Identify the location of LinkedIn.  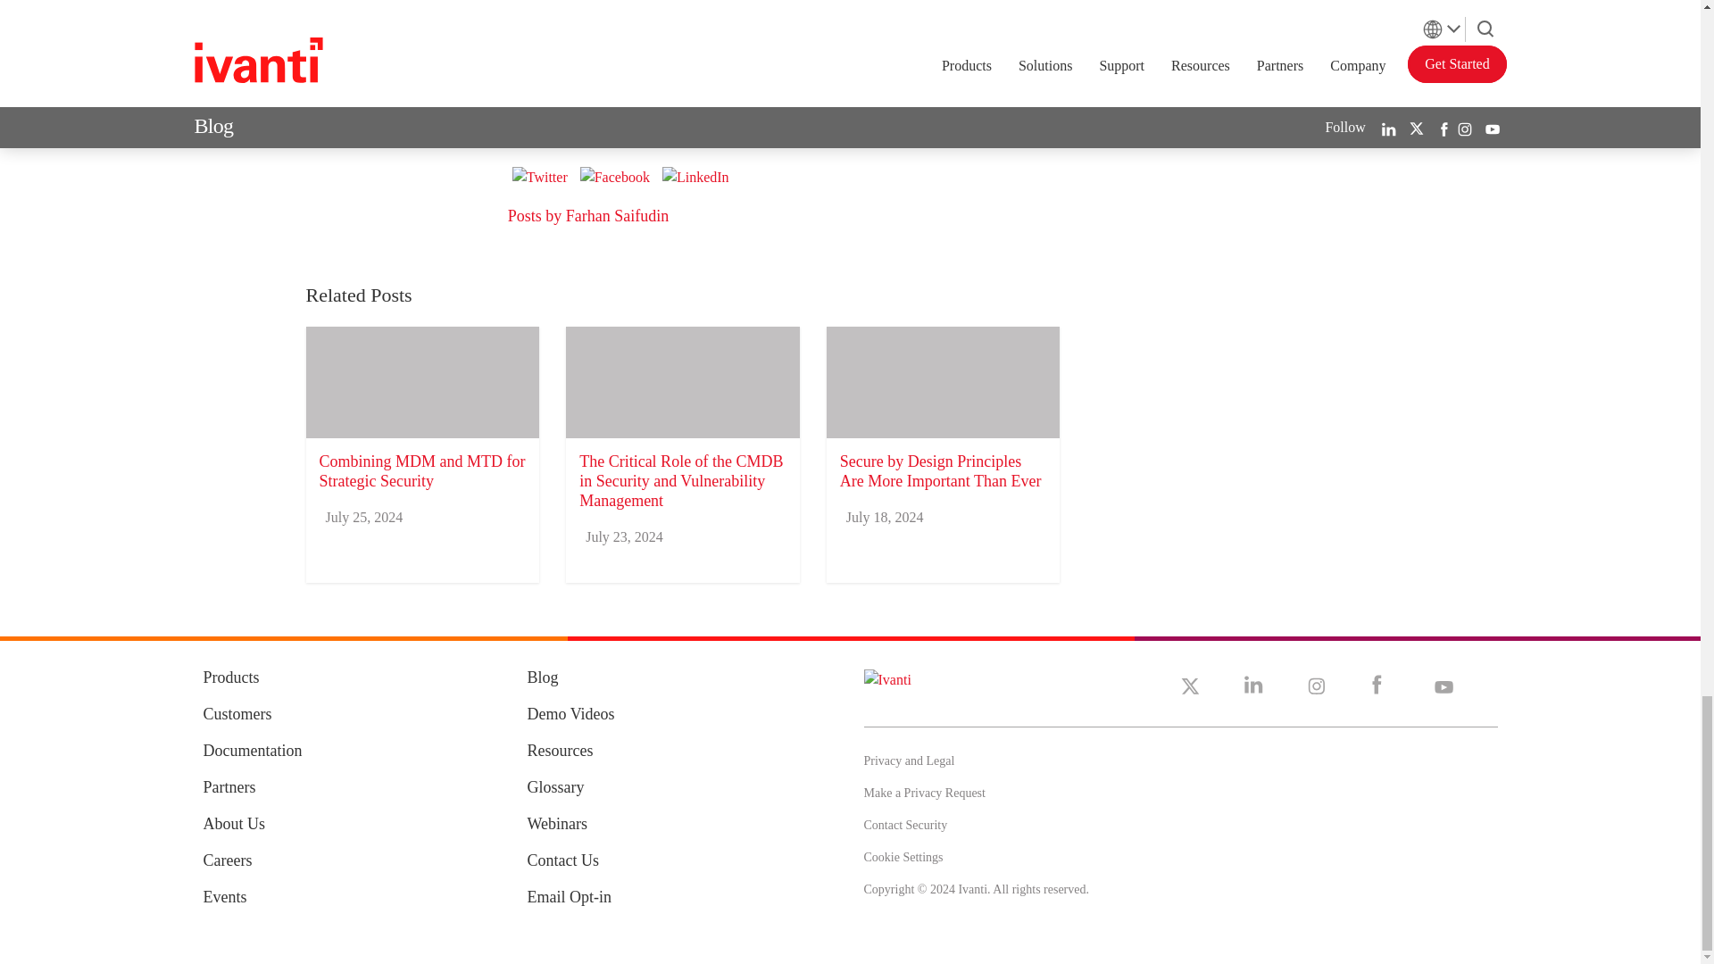
(1253, 684).